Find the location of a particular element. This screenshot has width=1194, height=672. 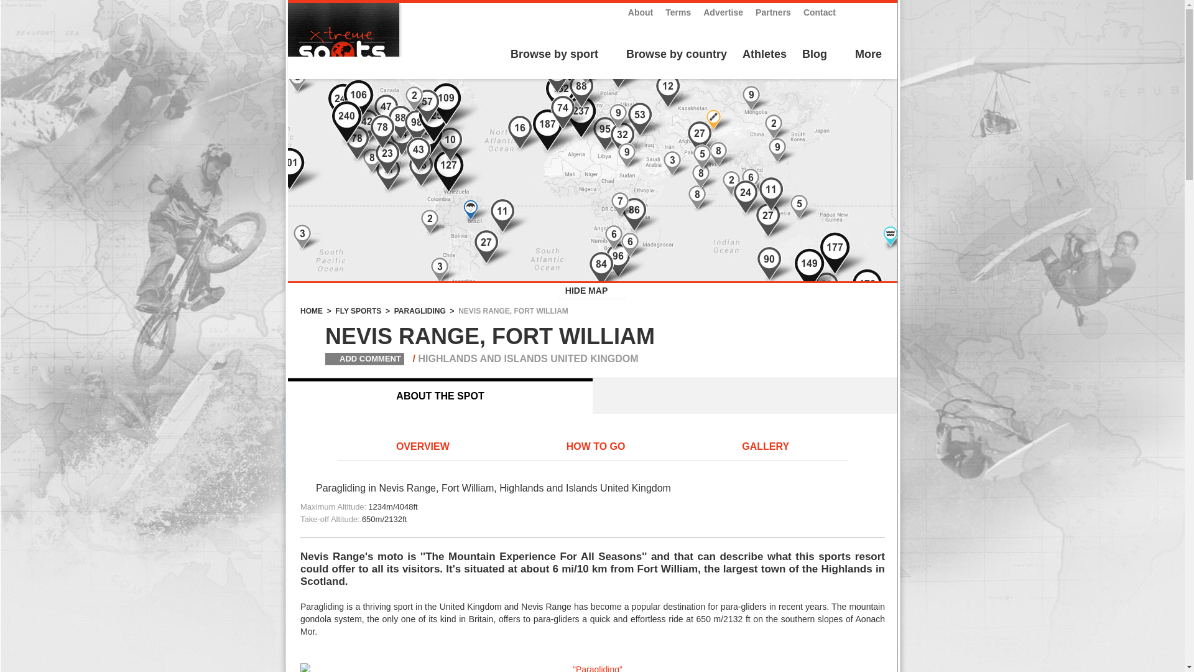

Advertise is located at coordinates (723, 12).